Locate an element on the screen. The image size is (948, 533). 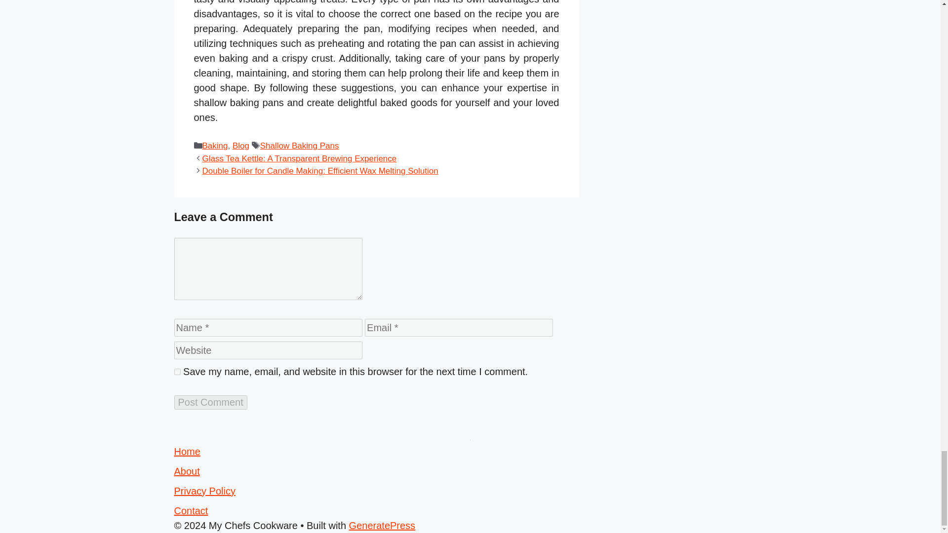
Privacy Policy is located at coordinates (204, 491).